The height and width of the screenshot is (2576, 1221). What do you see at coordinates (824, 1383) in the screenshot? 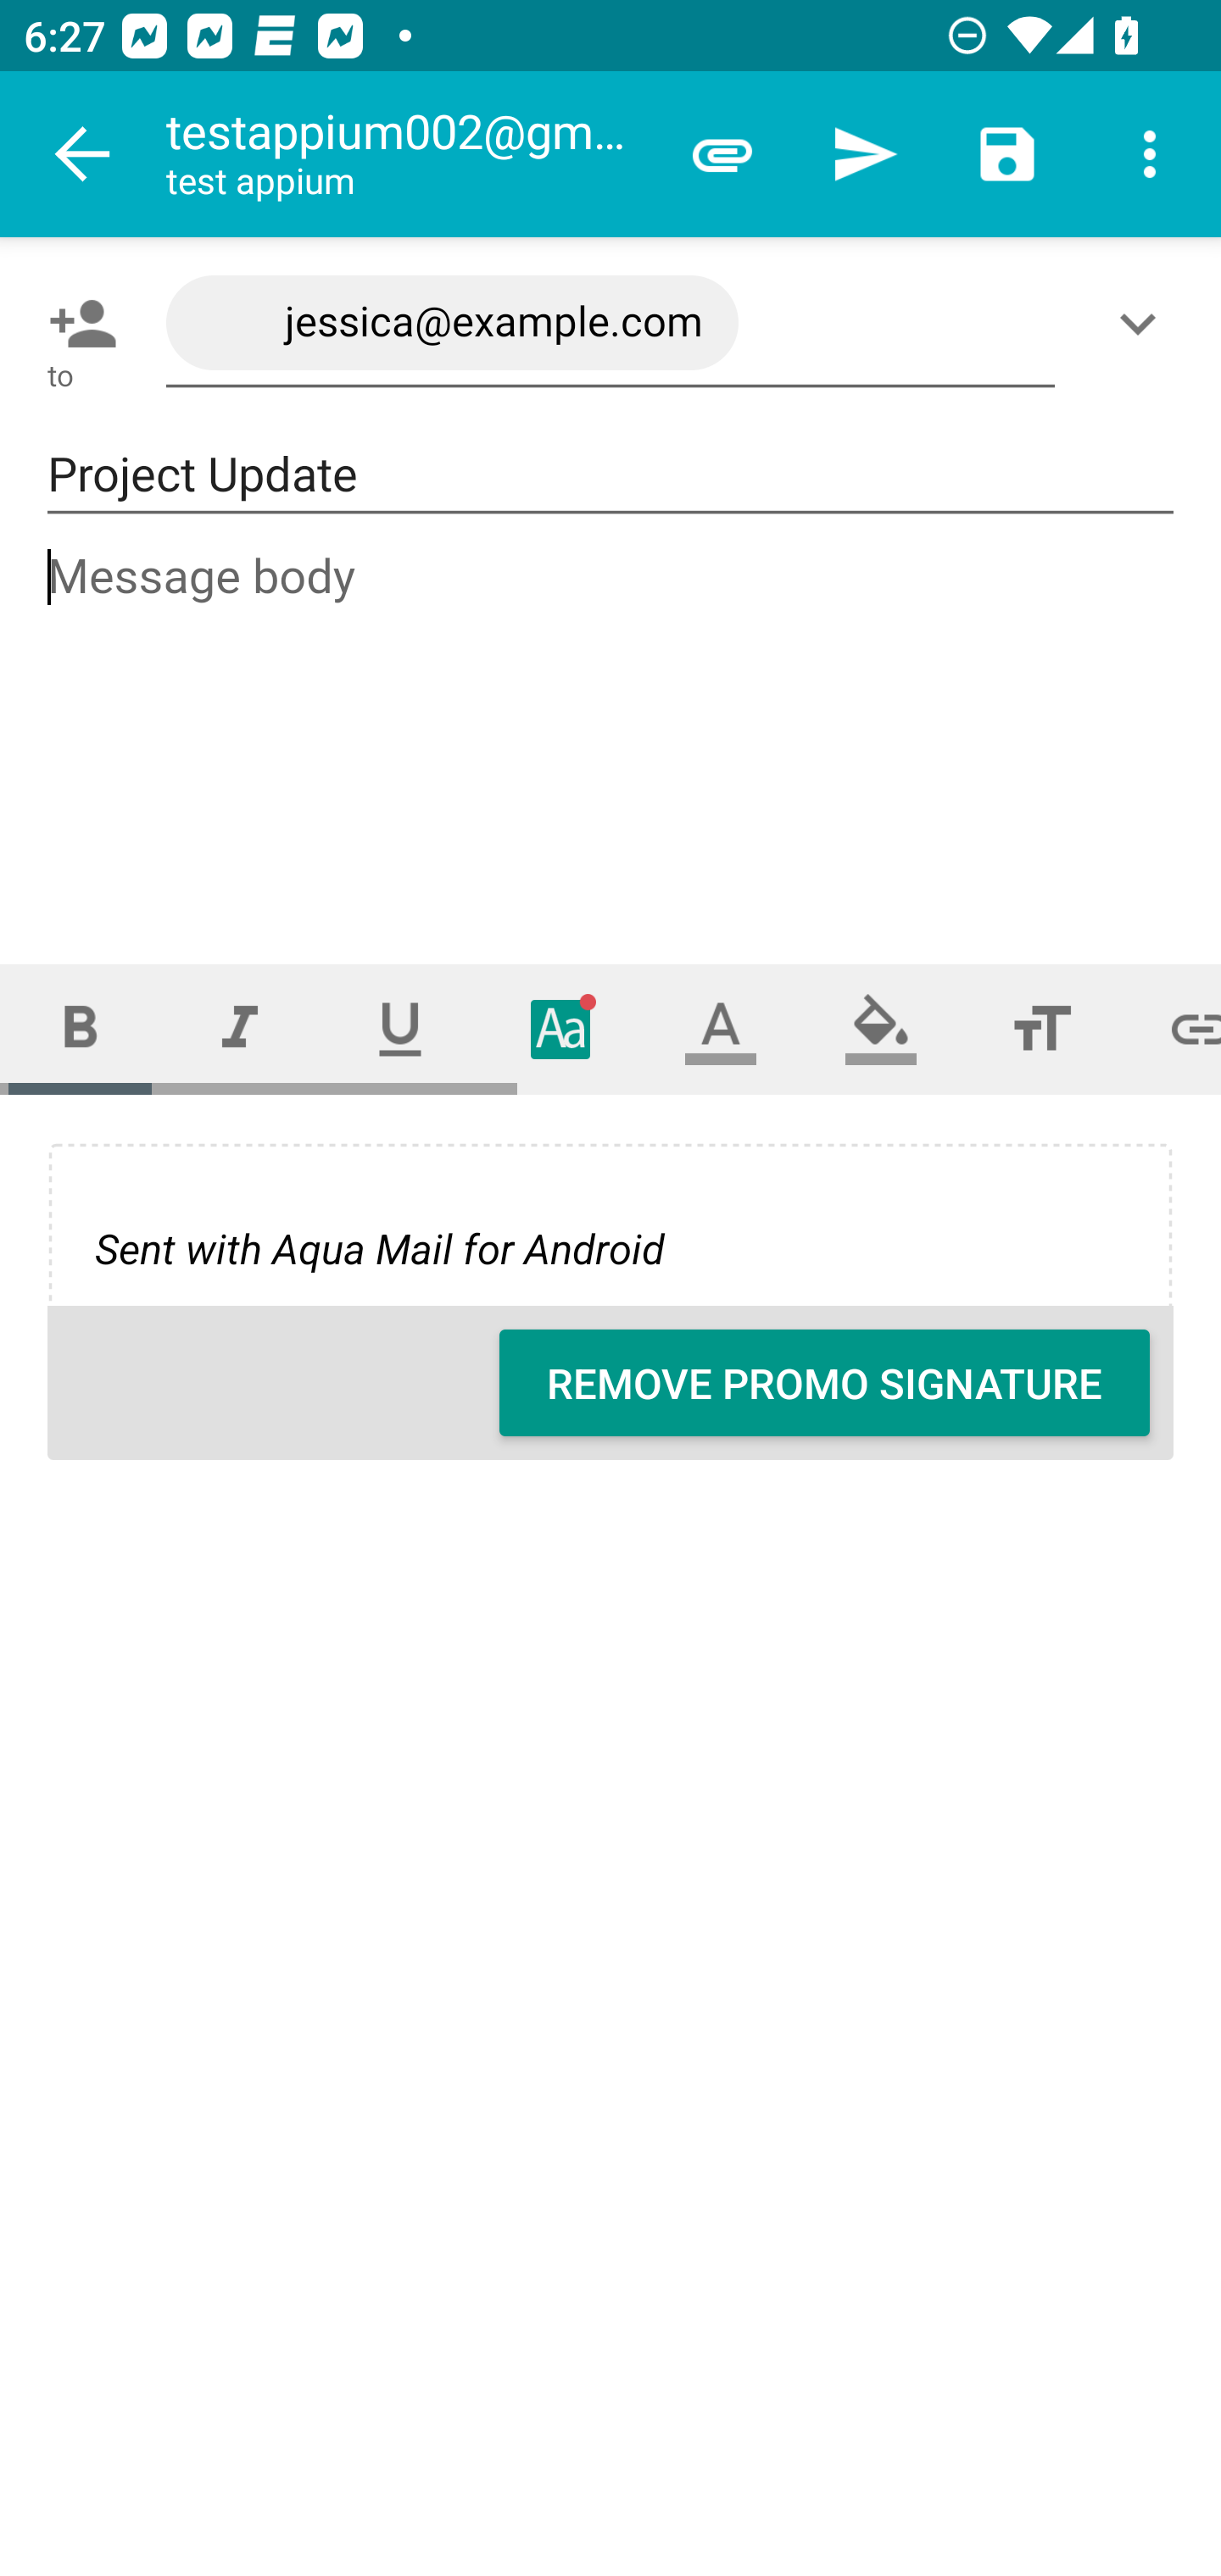
I see `REMOVE PROMO SIGNATURE` at bounding box center [824, 1383].